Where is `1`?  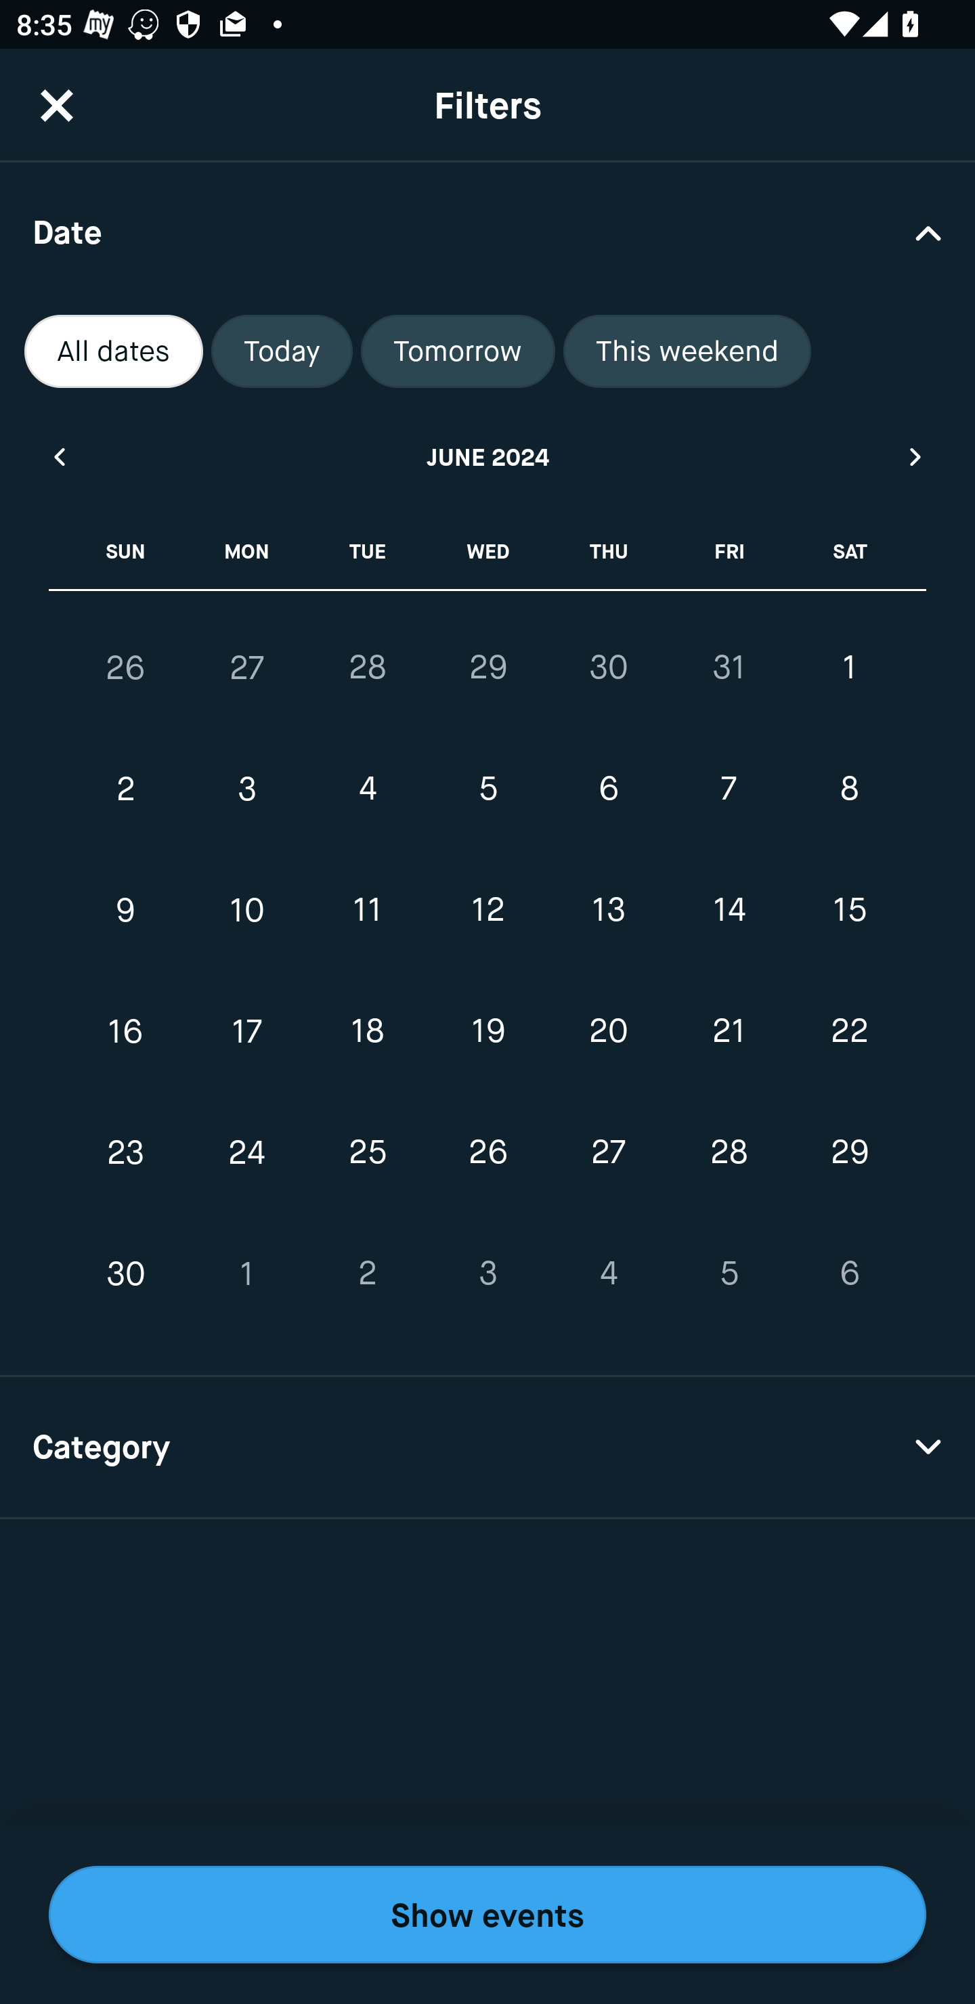
1 is located at coordinates (246, 1273).